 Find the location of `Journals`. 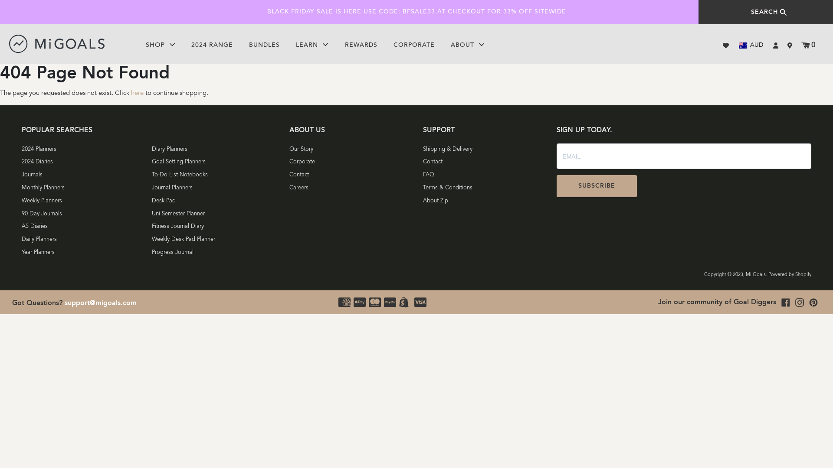

Journals is located at coordinates (84, 176).